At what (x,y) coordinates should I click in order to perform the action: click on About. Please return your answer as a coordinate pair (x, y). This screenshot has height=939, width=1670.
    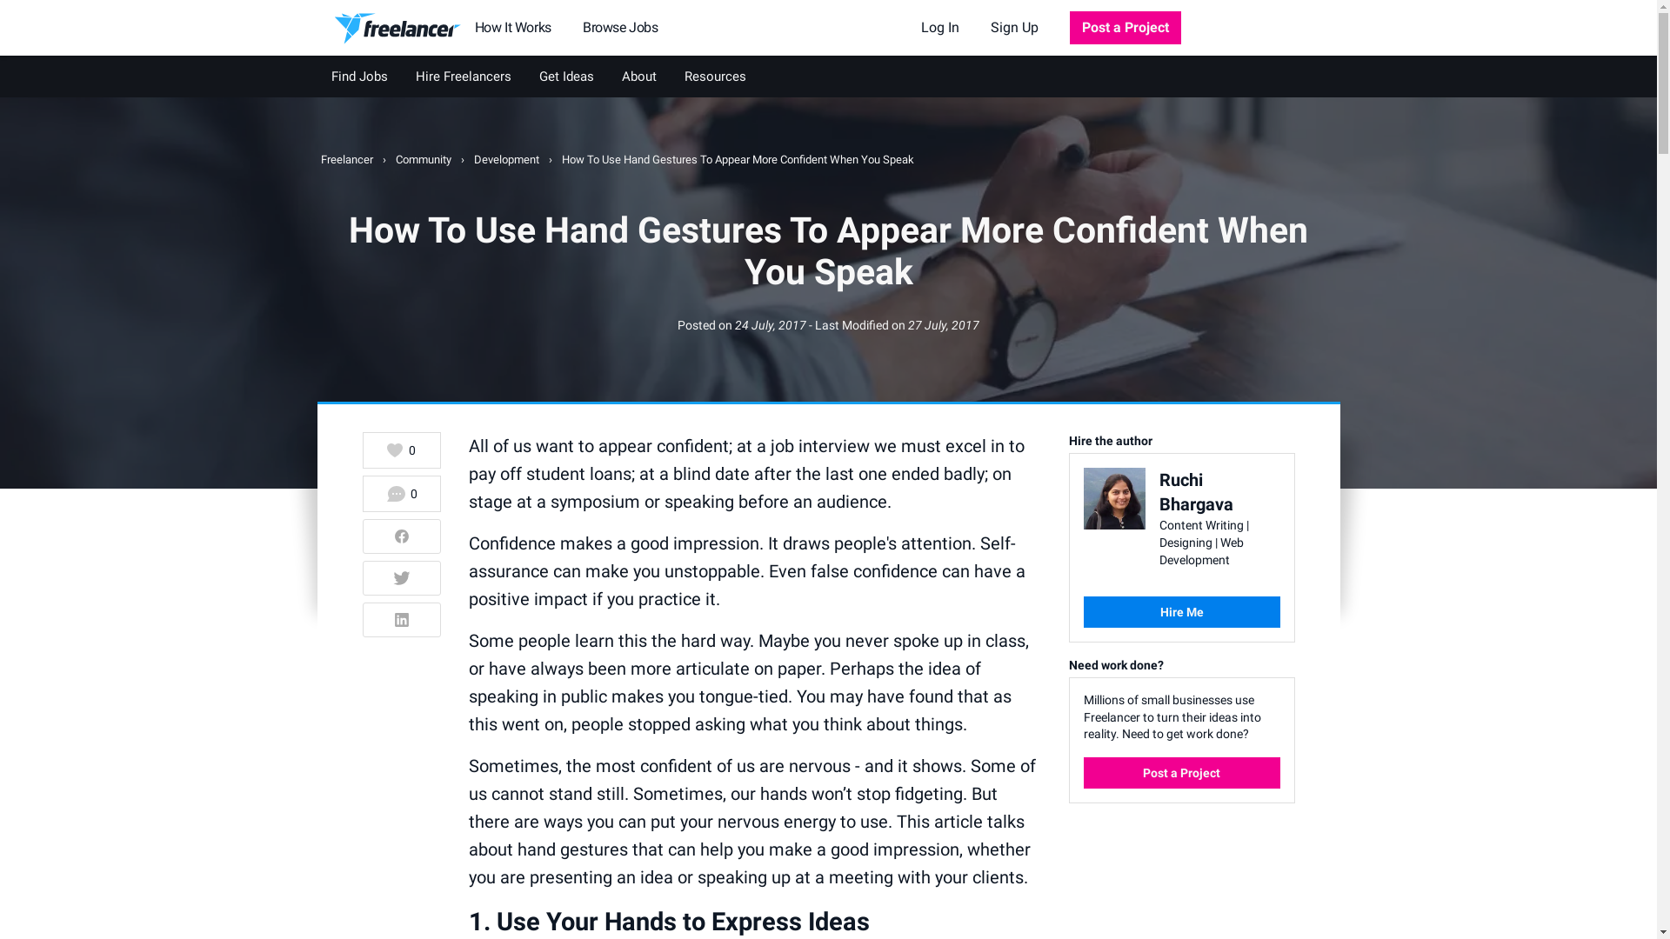
    Looking at the image, I should click on (638, 77).